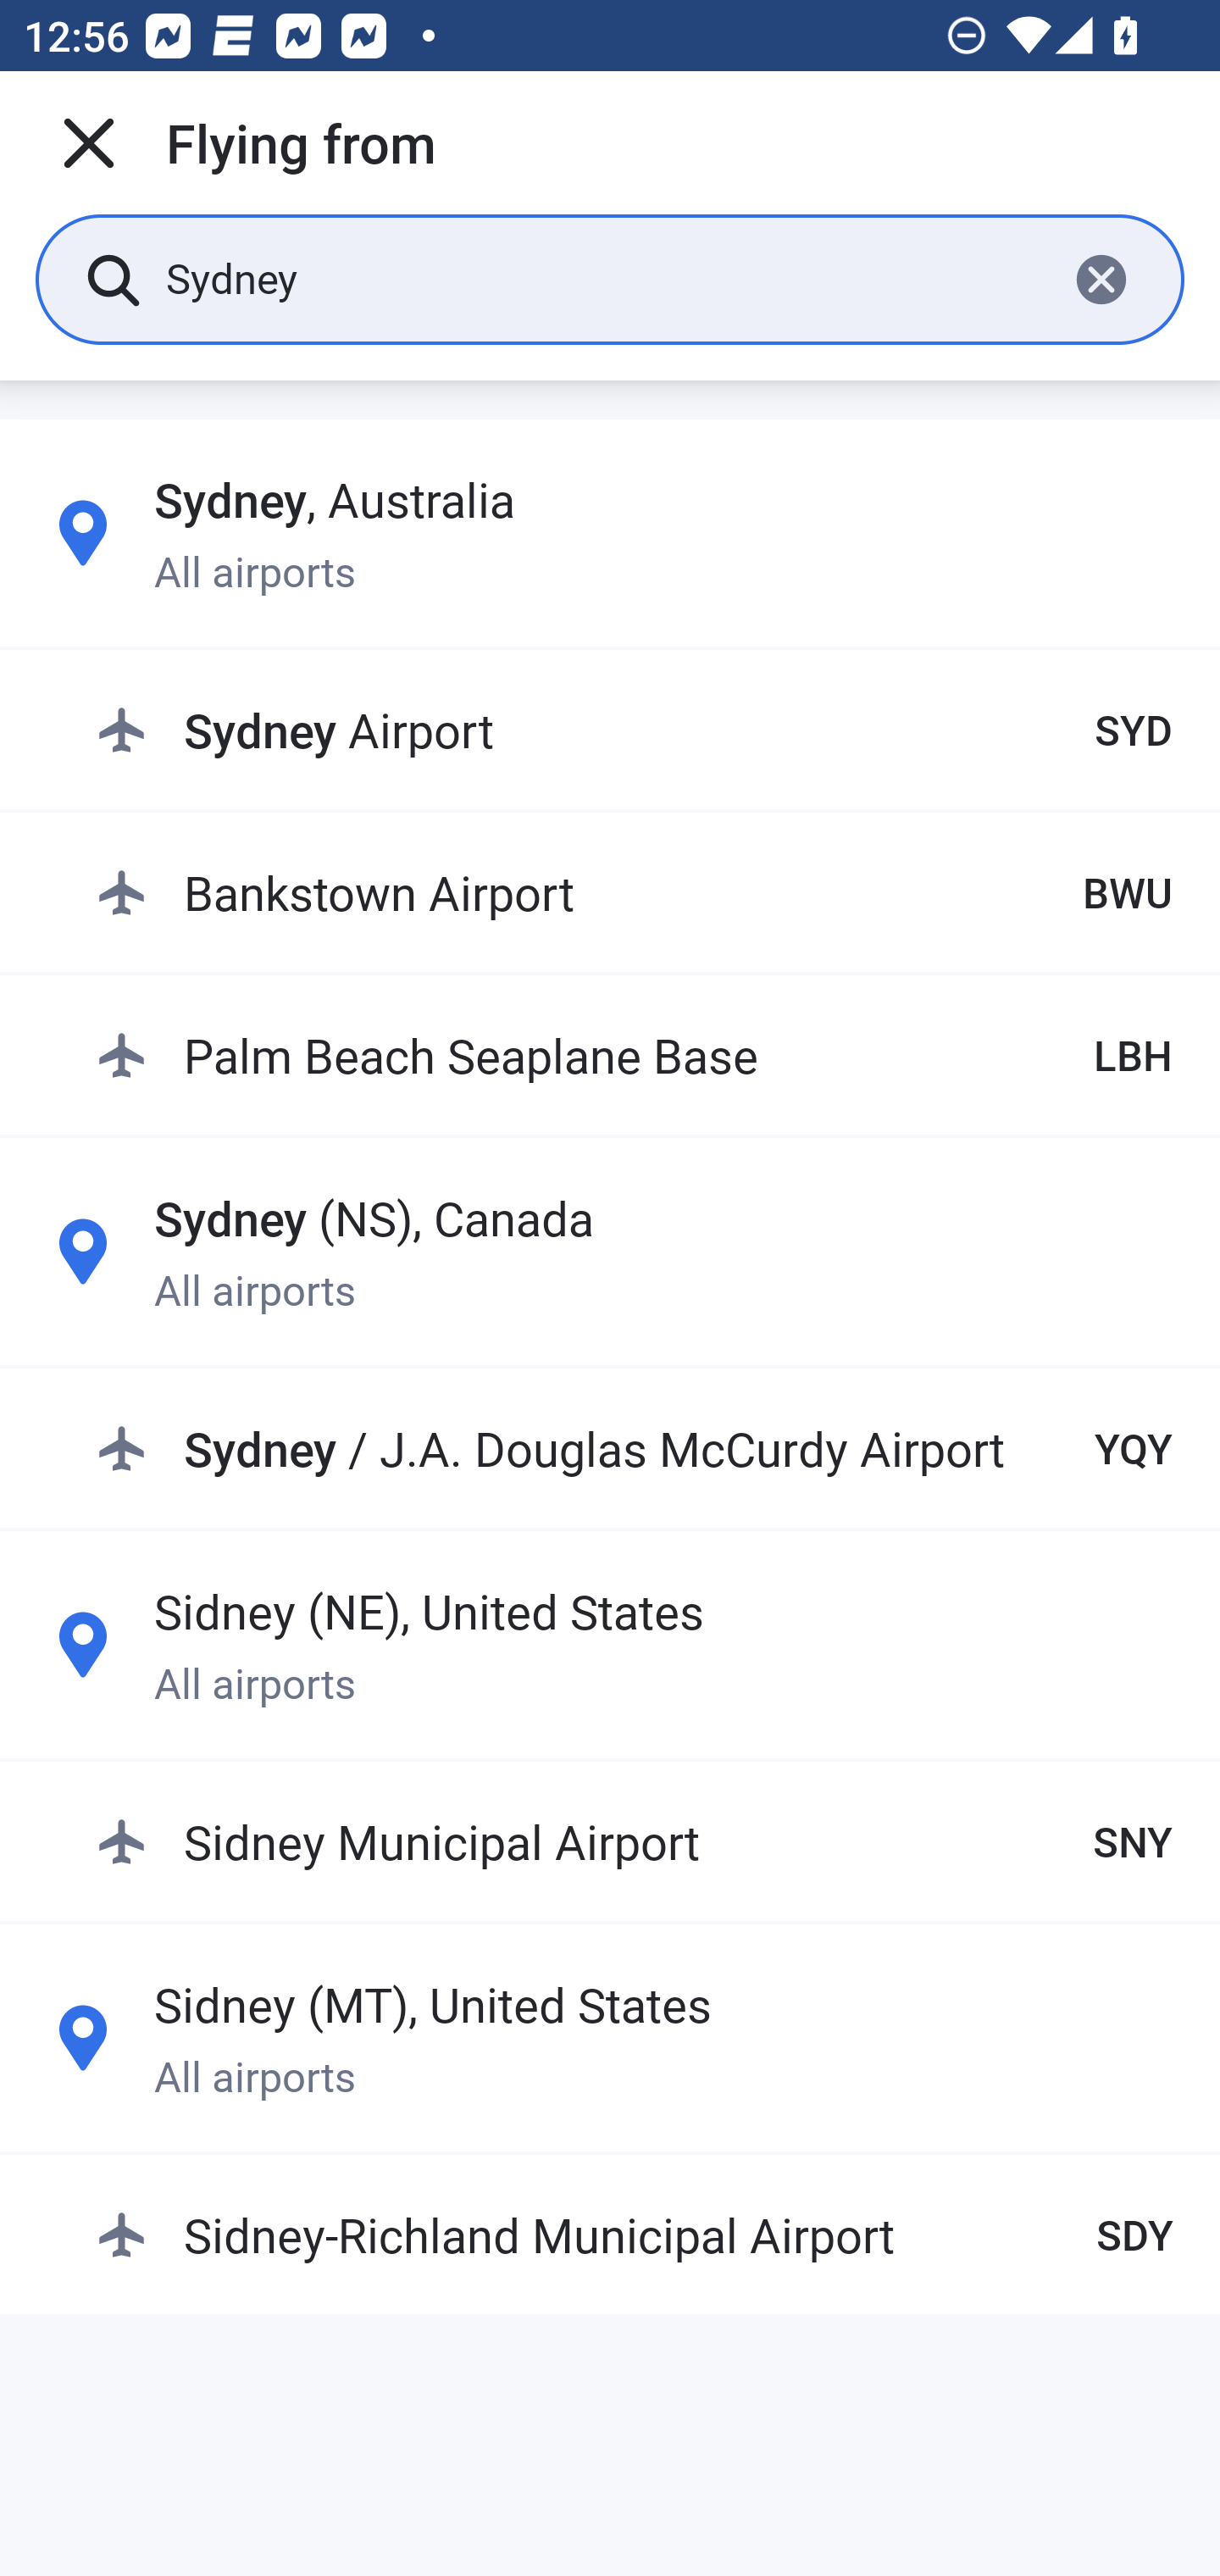 The height and width of the screenshot is (2576, 1220). I want to click on Sidney (MT), United States All airports, so click(610, 2037).